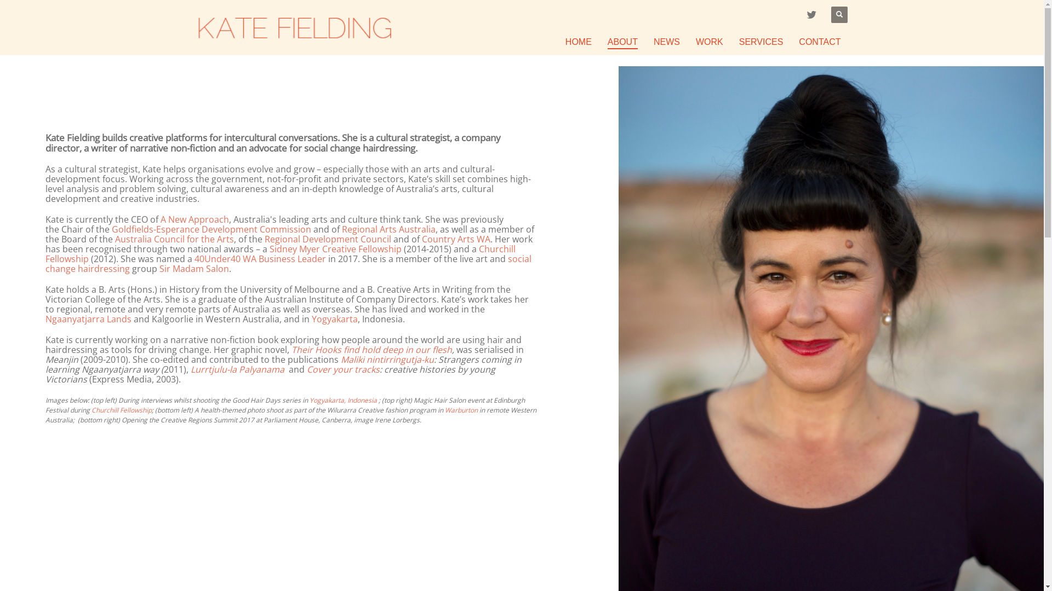  I want to click on ABOUT, so click(622, 42).